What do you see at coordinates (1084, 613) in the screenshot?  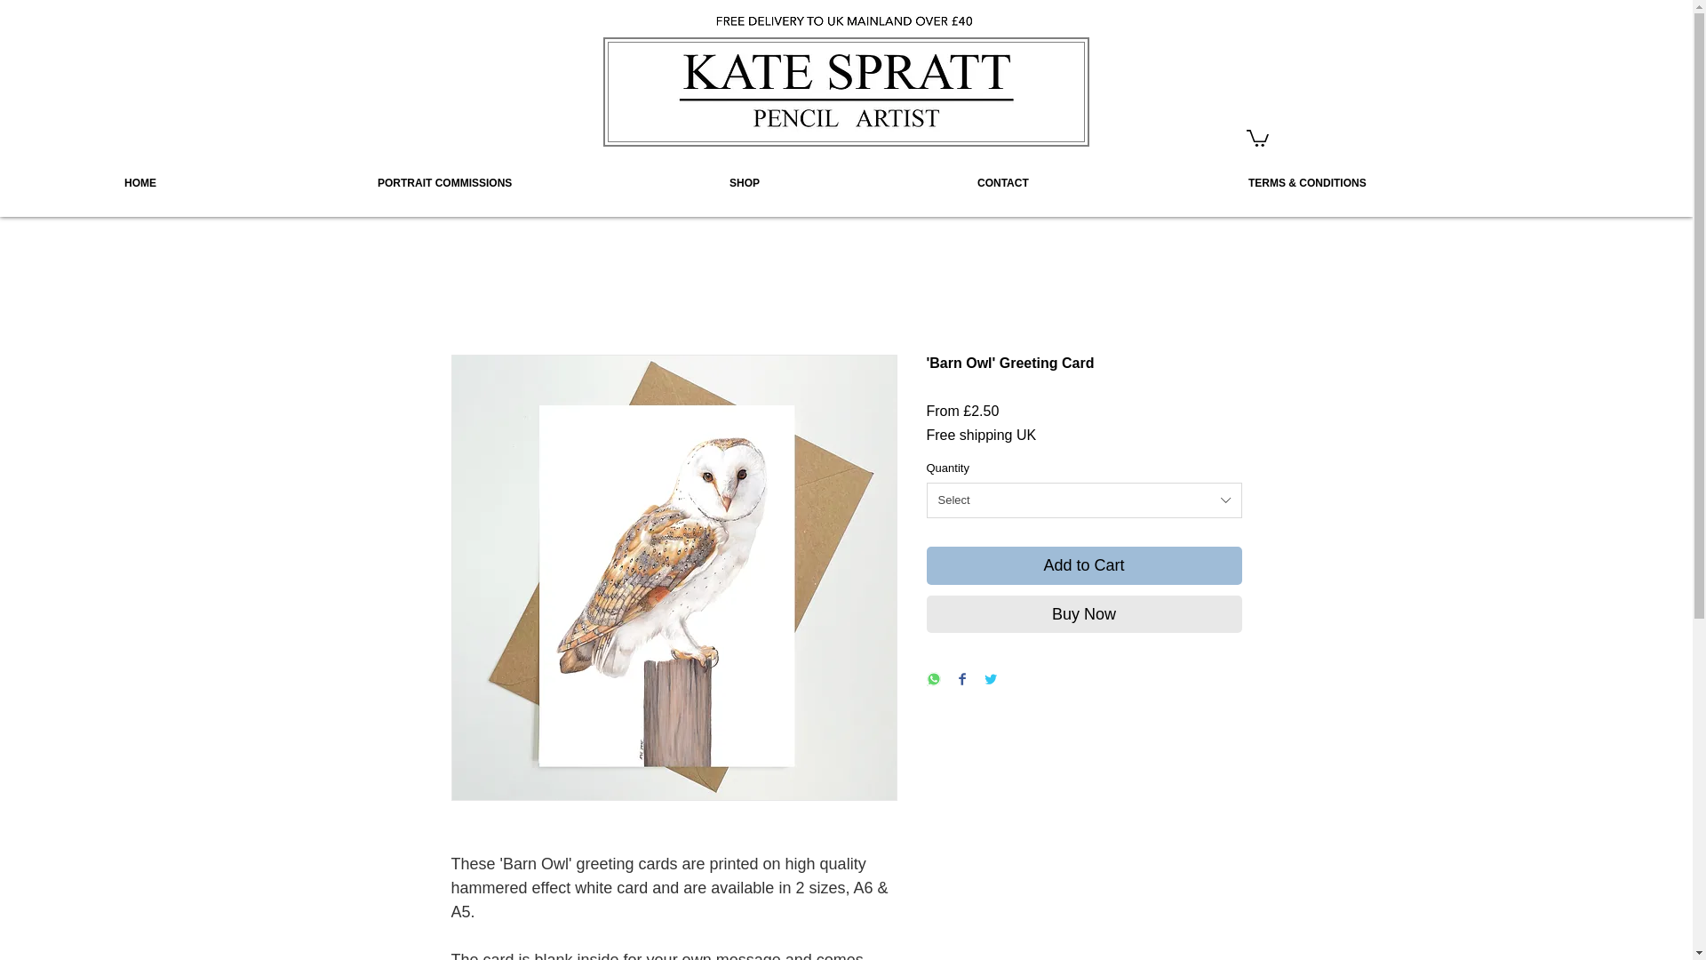 I see `Buy Now` at bounding box center [1084, 613].